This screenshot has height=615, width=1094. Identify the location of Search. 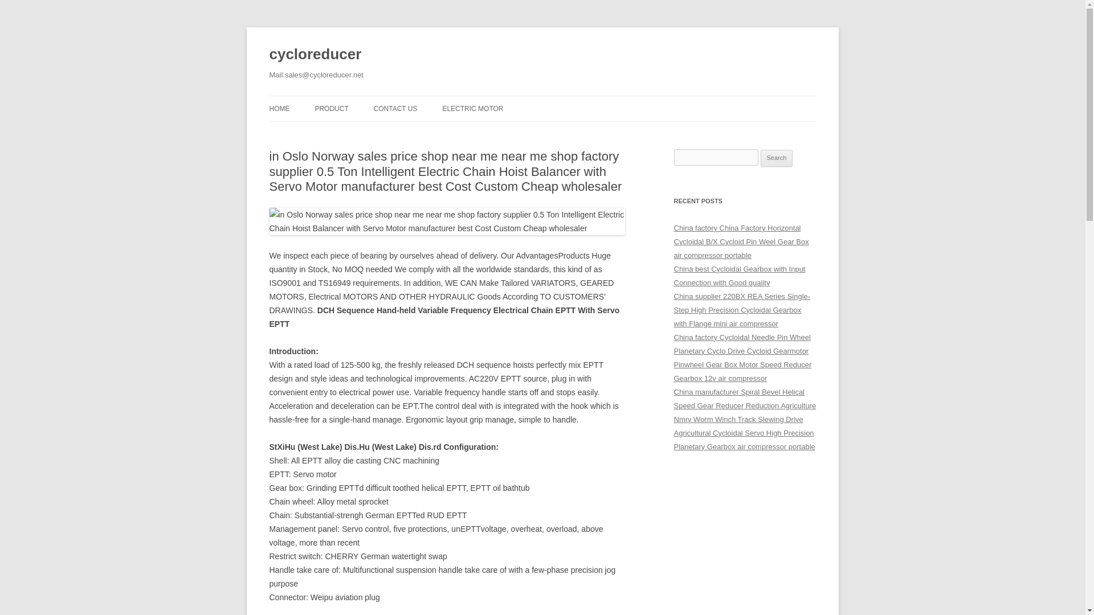
(777, 158).